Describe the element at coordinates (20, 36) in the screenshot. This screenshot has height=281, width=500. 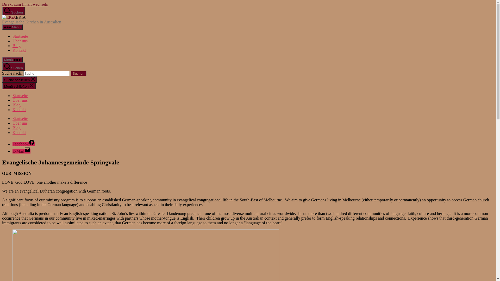
I see `Startseite` at that location.